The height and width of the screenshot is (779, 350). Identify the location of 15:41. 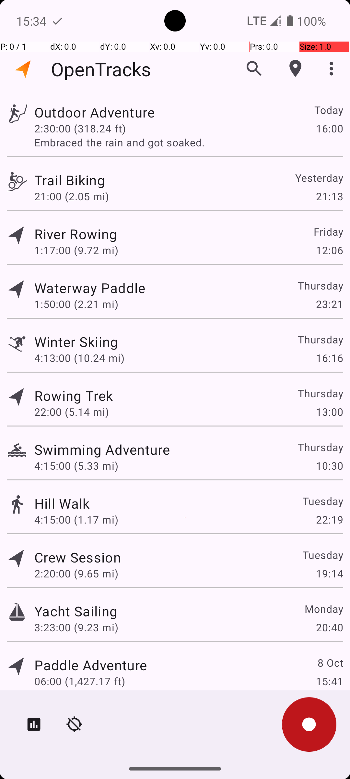
(329, 681).